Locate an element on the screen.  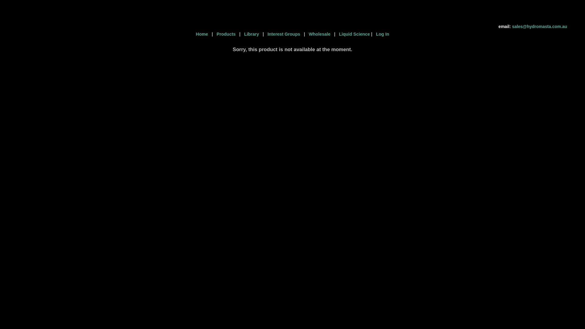
sales@hydromasta.com.au is located at coordinates (539, 27).